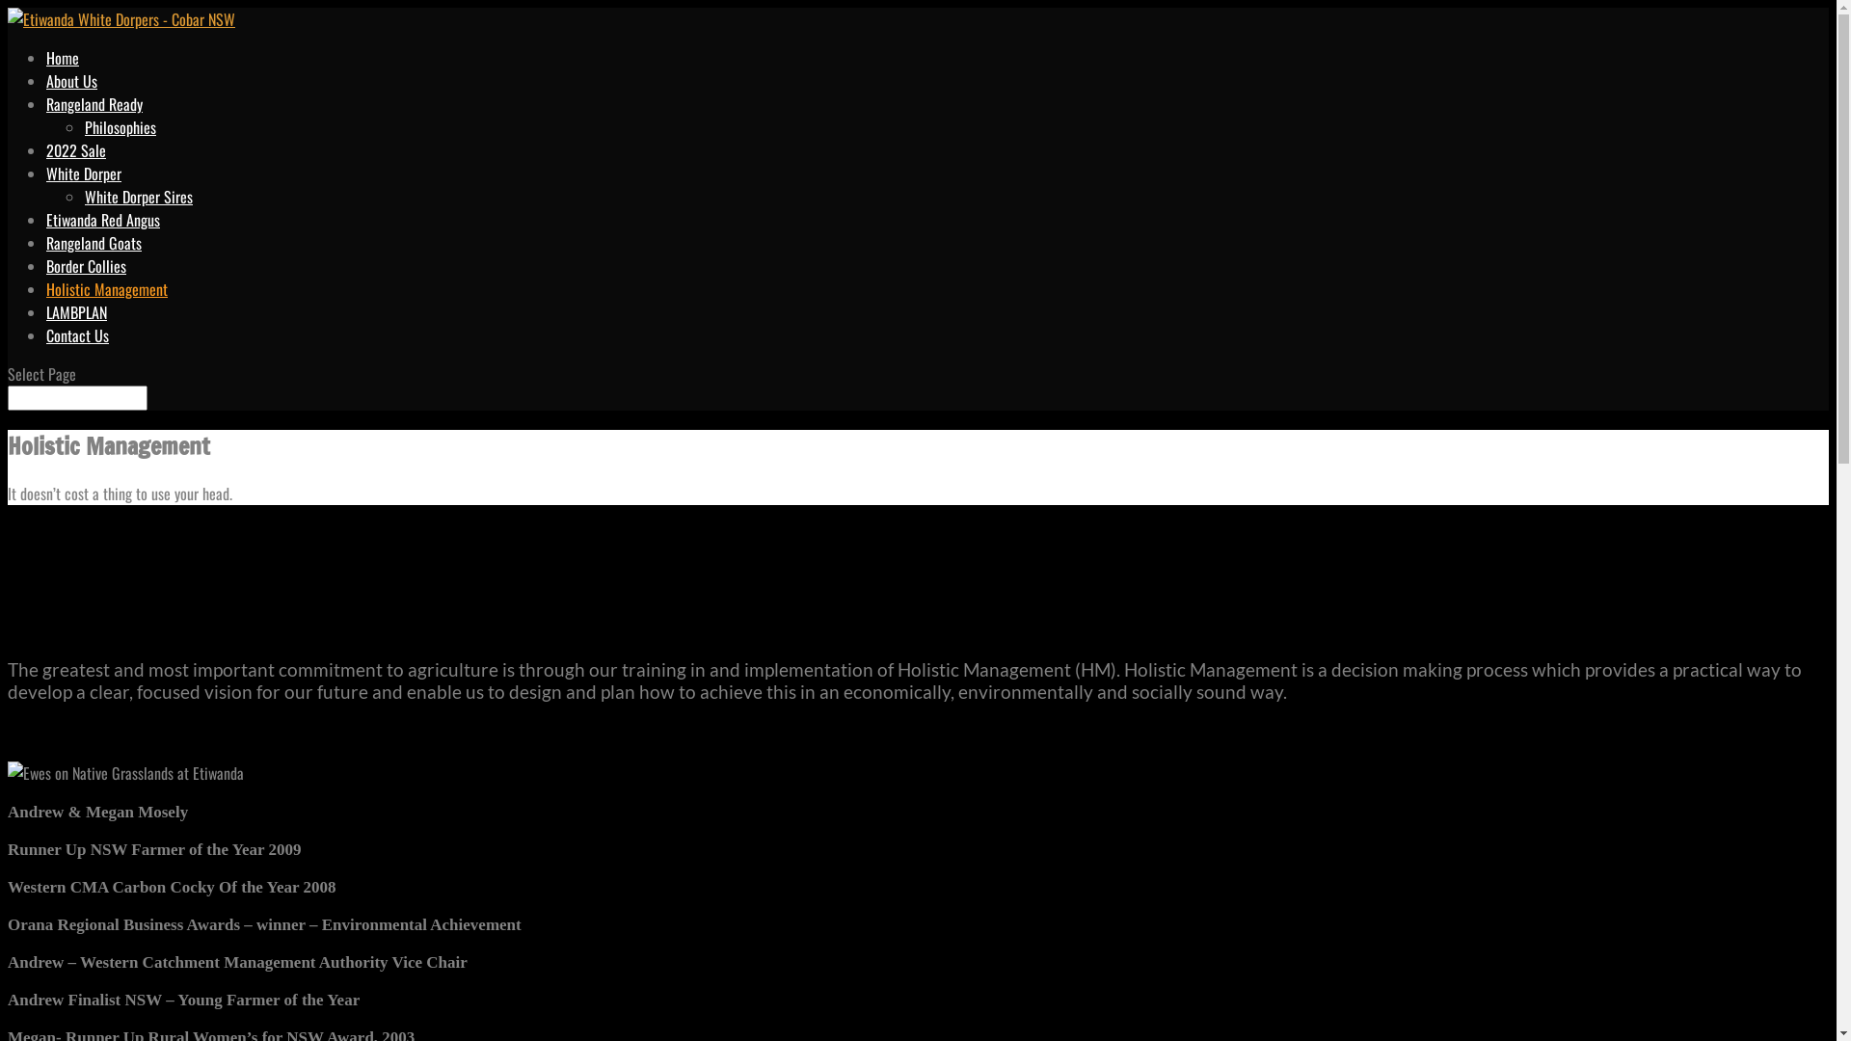 The width and height of the screenshot is (1851, 1041). I want to click on Contact Us, so click(77, 335).